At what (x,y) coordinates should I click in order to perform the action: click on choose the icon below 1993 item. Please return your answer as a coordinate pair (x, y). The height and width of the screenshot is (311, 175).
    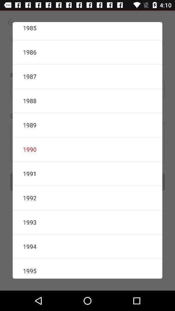
    Looking at the image, I should click on (87, 247).